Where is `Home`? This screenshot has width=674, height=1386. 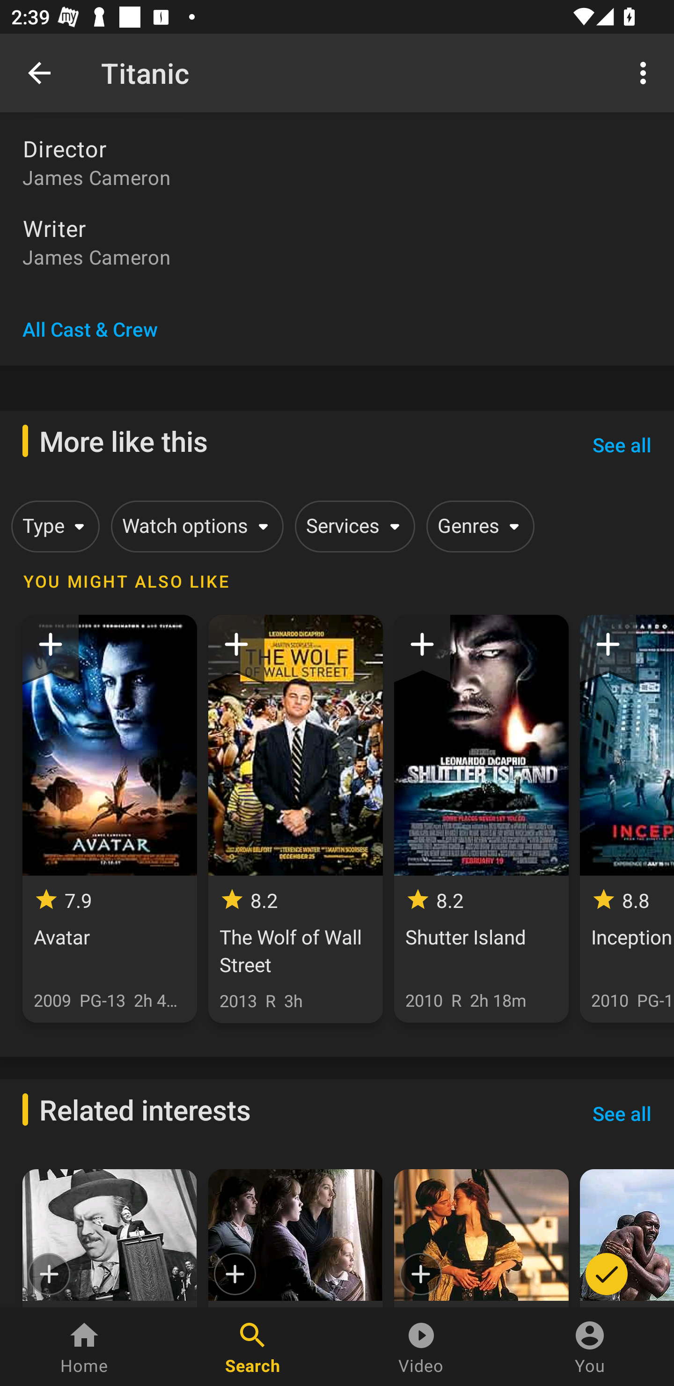 Home is located at coordinates (84, 1347).